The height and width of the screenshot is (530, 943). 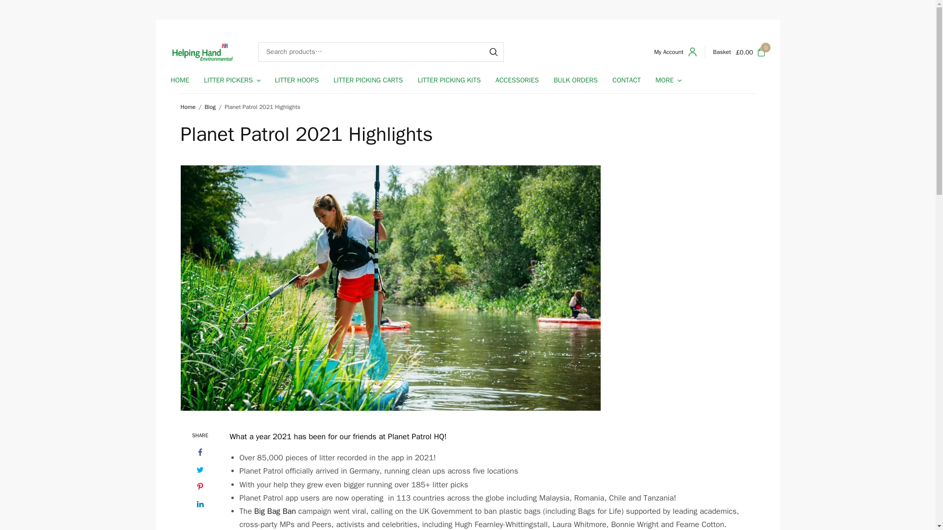 I want to click on Search, so click(x=493, y=52).